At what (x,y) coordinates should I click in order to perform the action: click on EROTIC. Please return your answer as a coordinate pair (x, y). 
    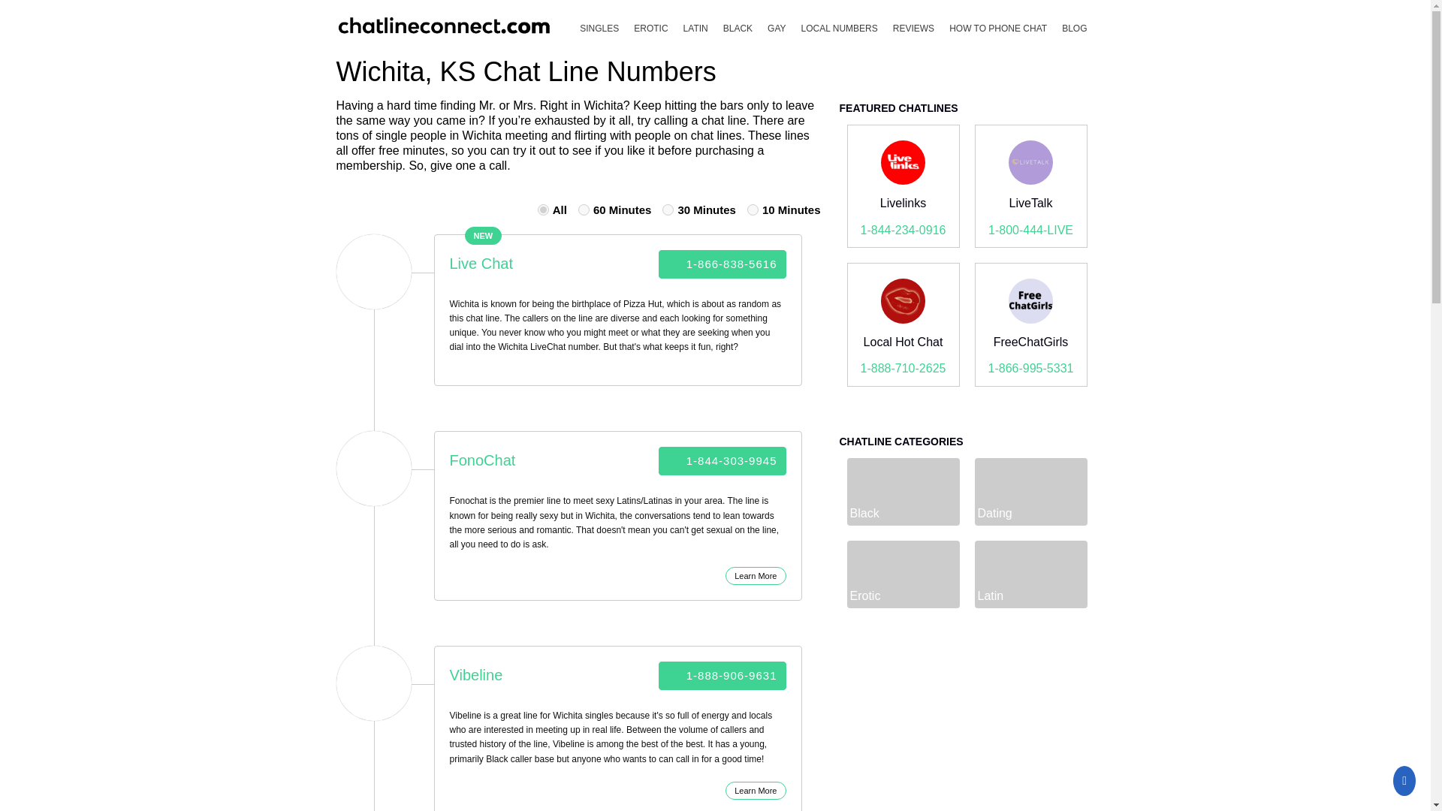
    Looking at the image, I should click on (650, 29).